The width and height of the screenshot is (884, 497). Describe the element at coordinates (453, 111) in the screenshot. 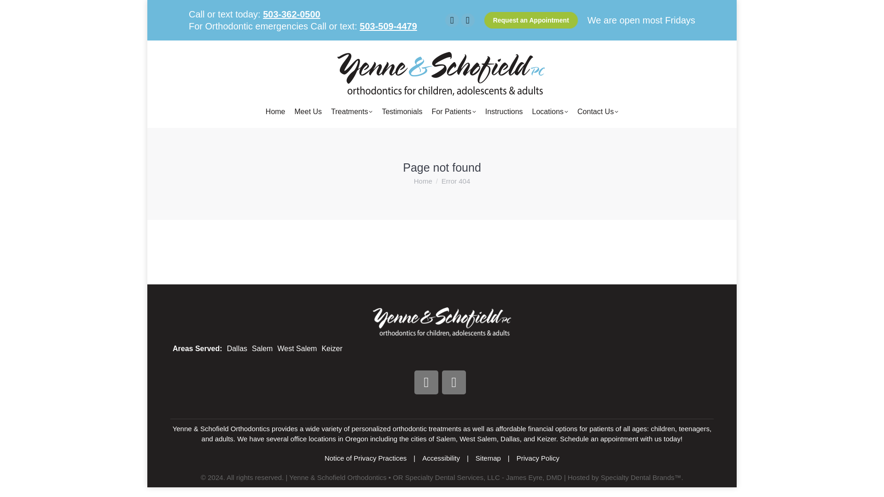

I see `For Patients` at that location.